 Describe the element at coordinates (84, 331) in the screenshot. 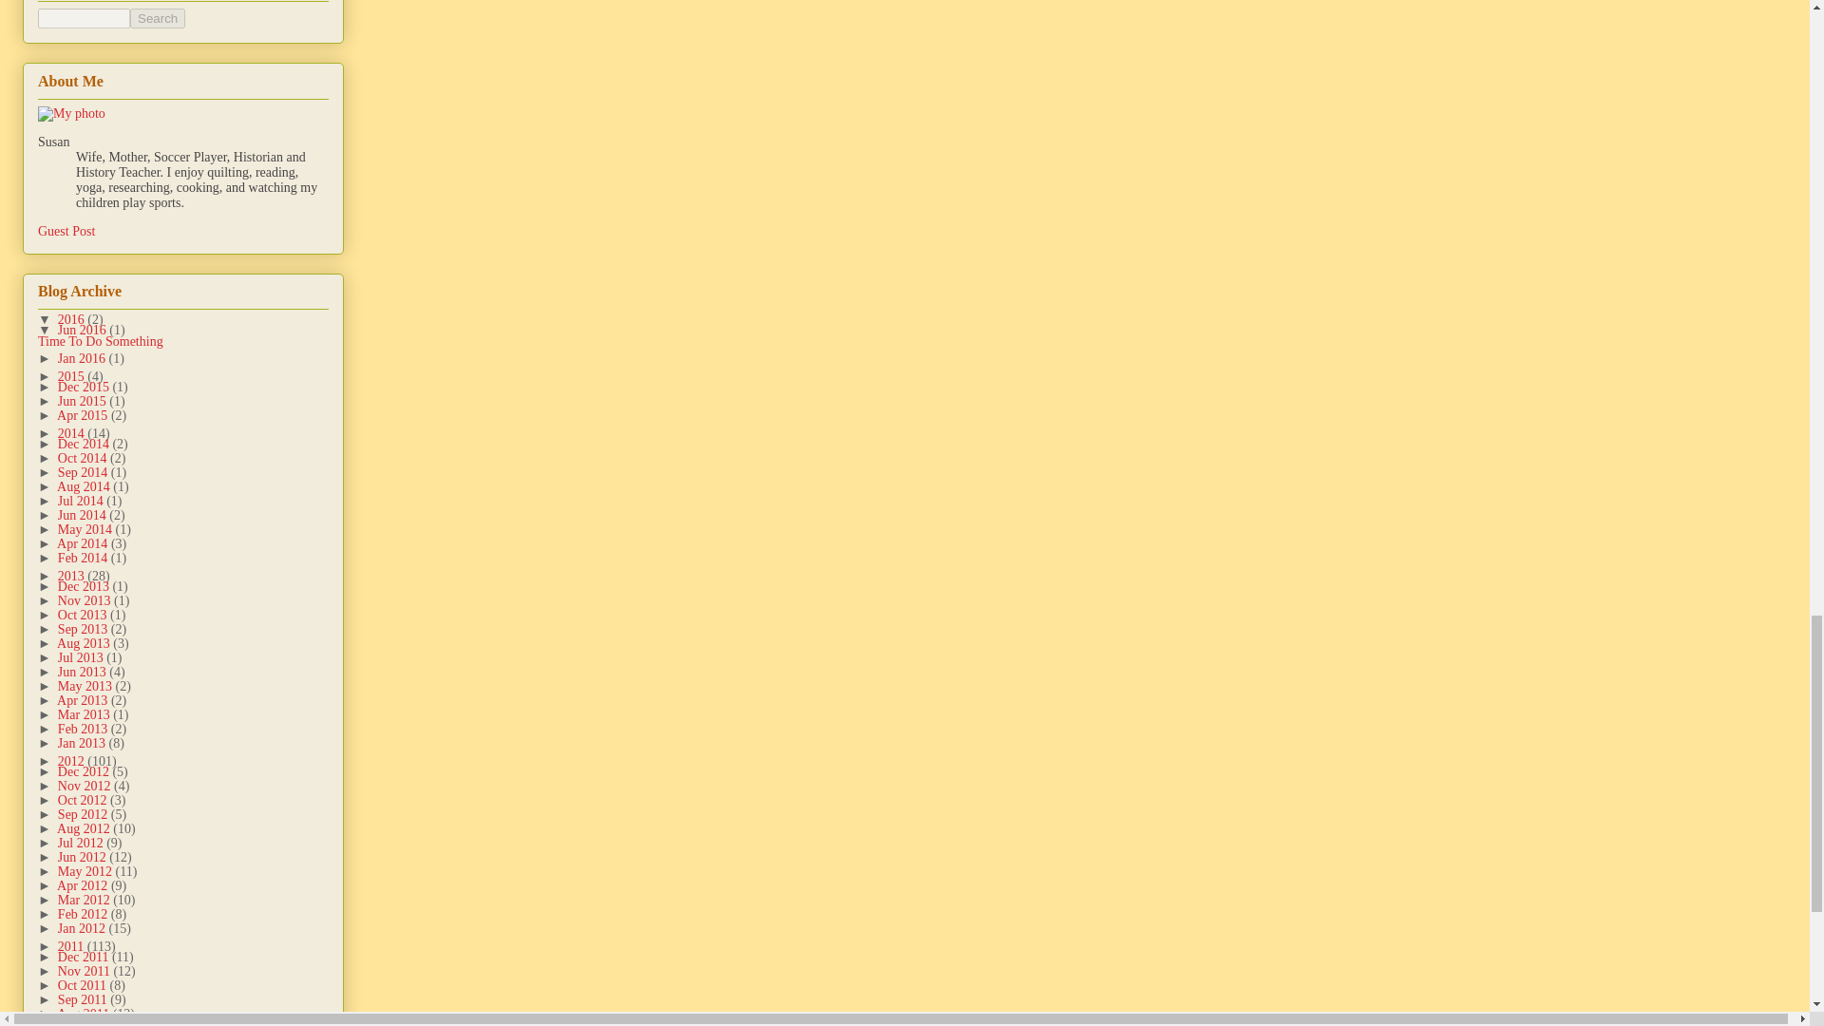

I see `Jun 2016` at that location.